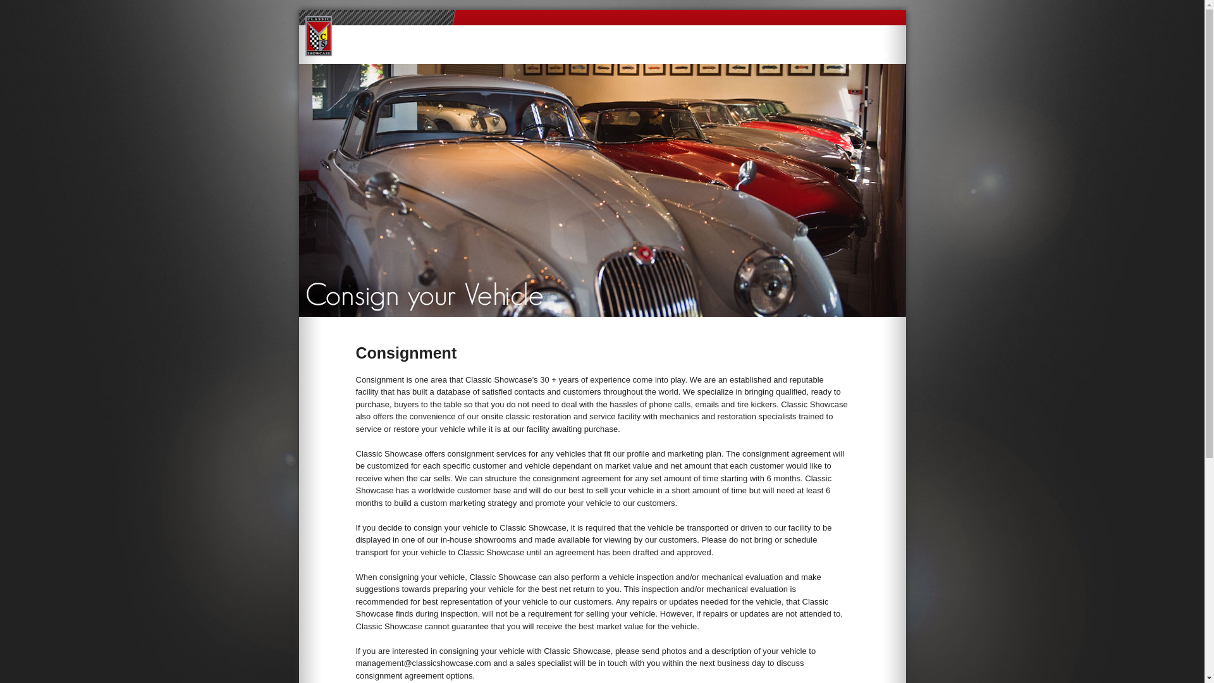 The height and width of the screenshot is (683, 1214). I want to click on INVENTORY, so click(484, 54).